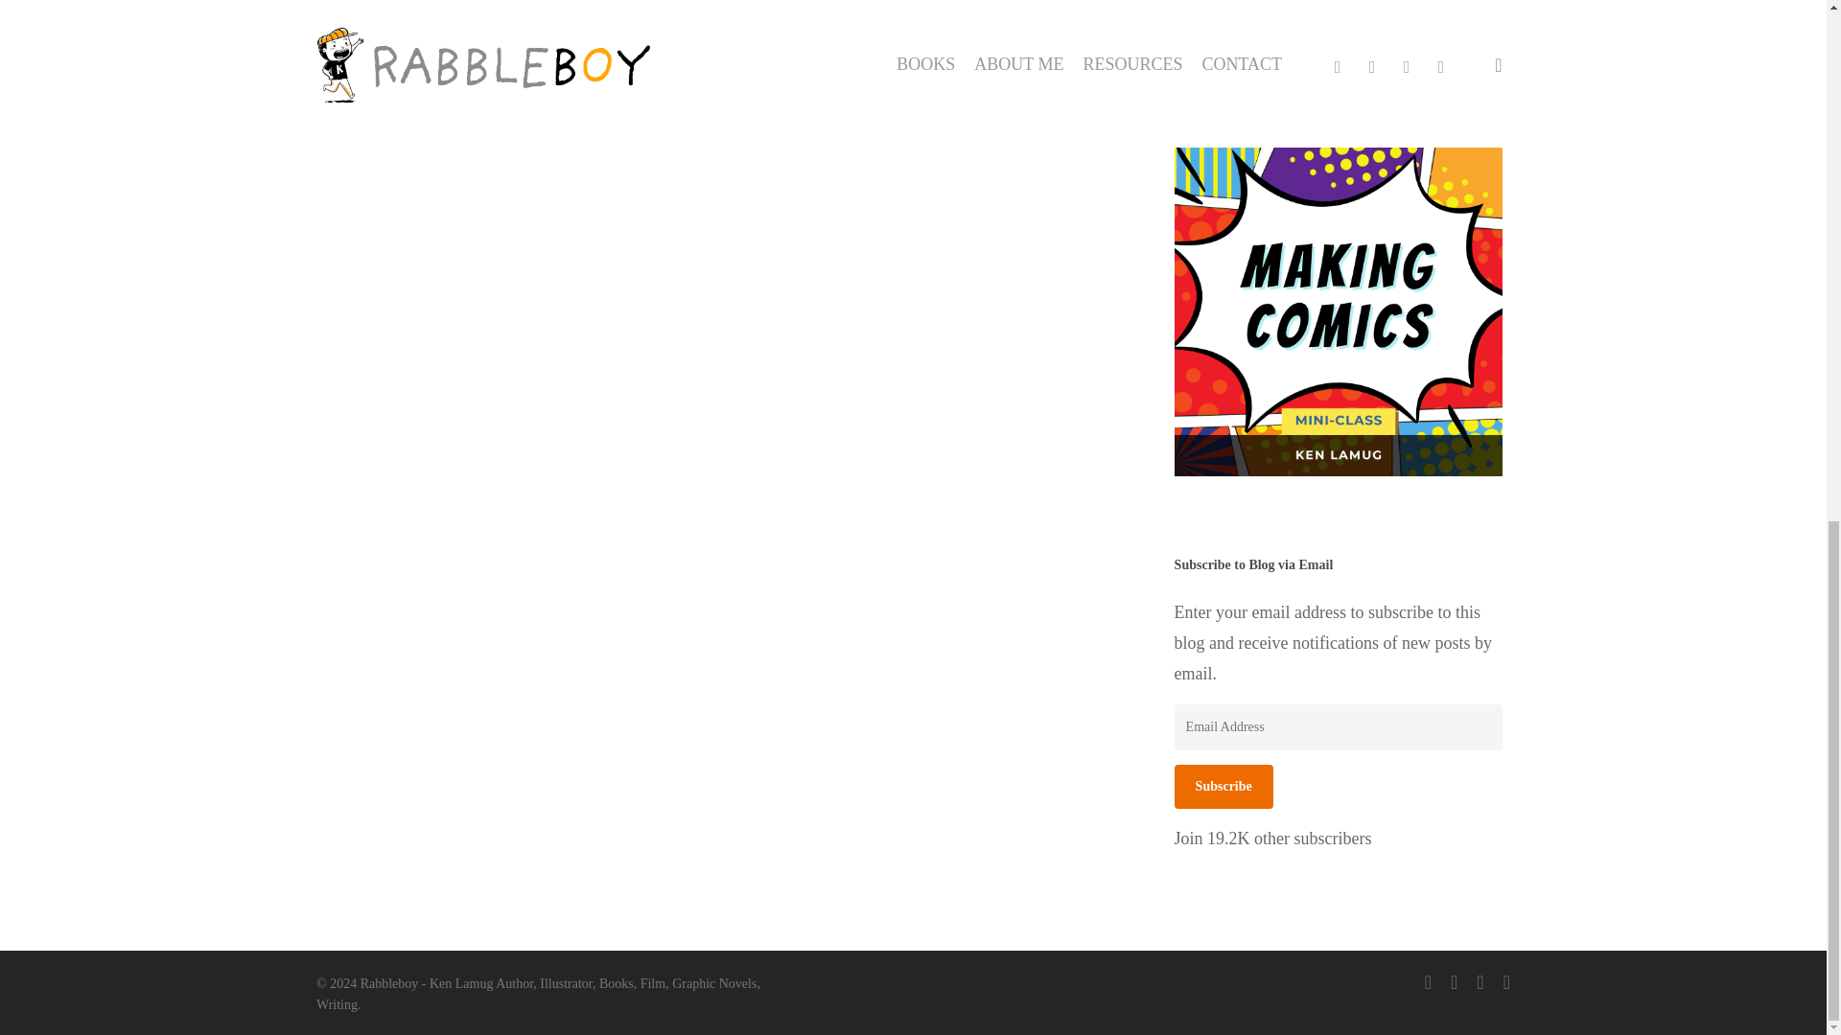  Describe the element at coordinates (1454, 981) in the screenshot. I see `facebook` at that location.